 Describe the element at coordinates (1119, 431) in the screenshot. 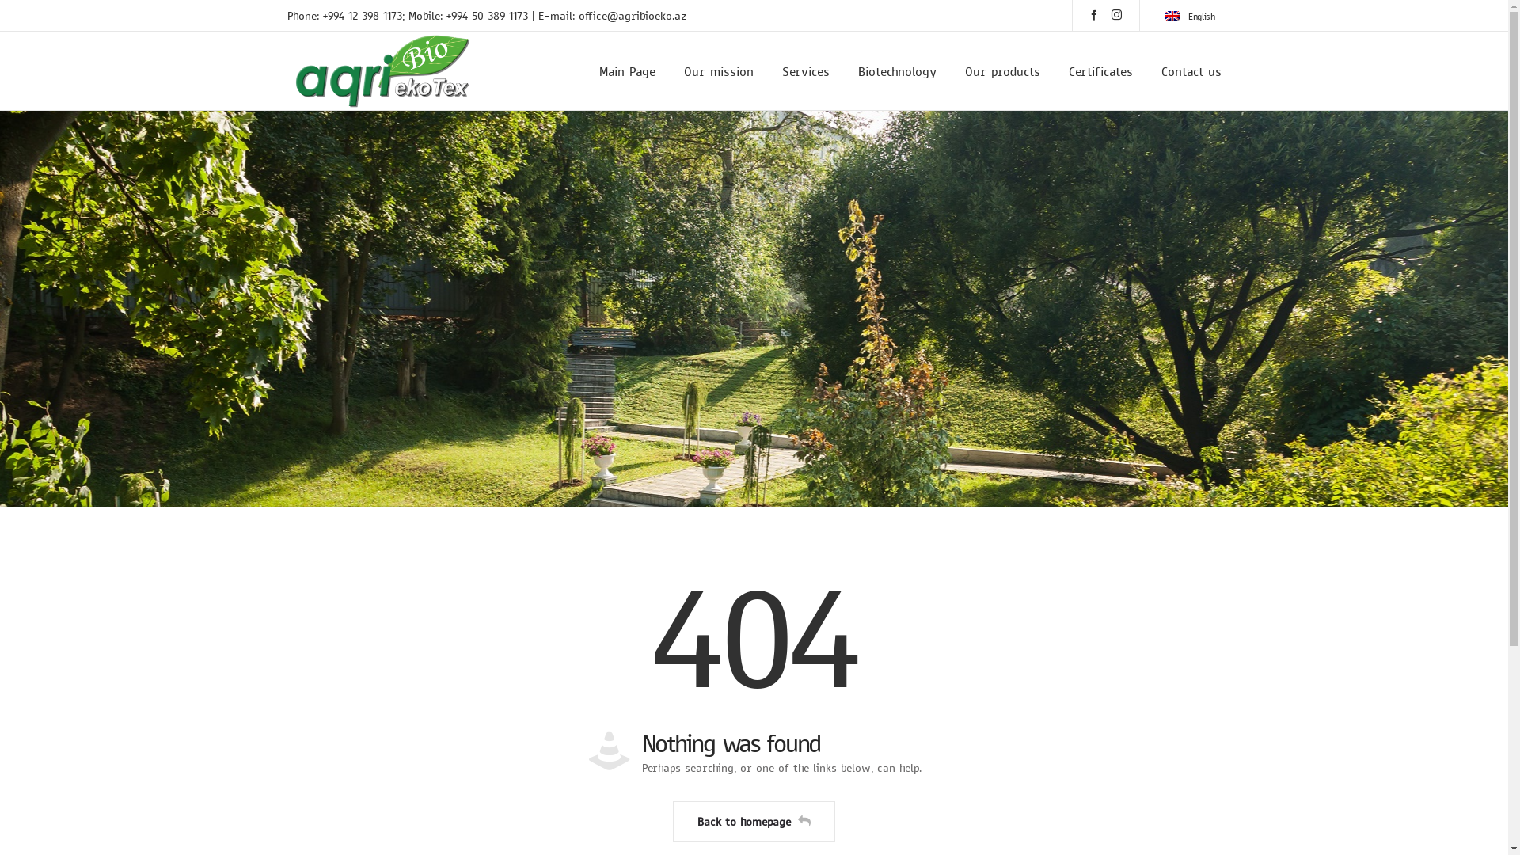

I see `Search` at that location.